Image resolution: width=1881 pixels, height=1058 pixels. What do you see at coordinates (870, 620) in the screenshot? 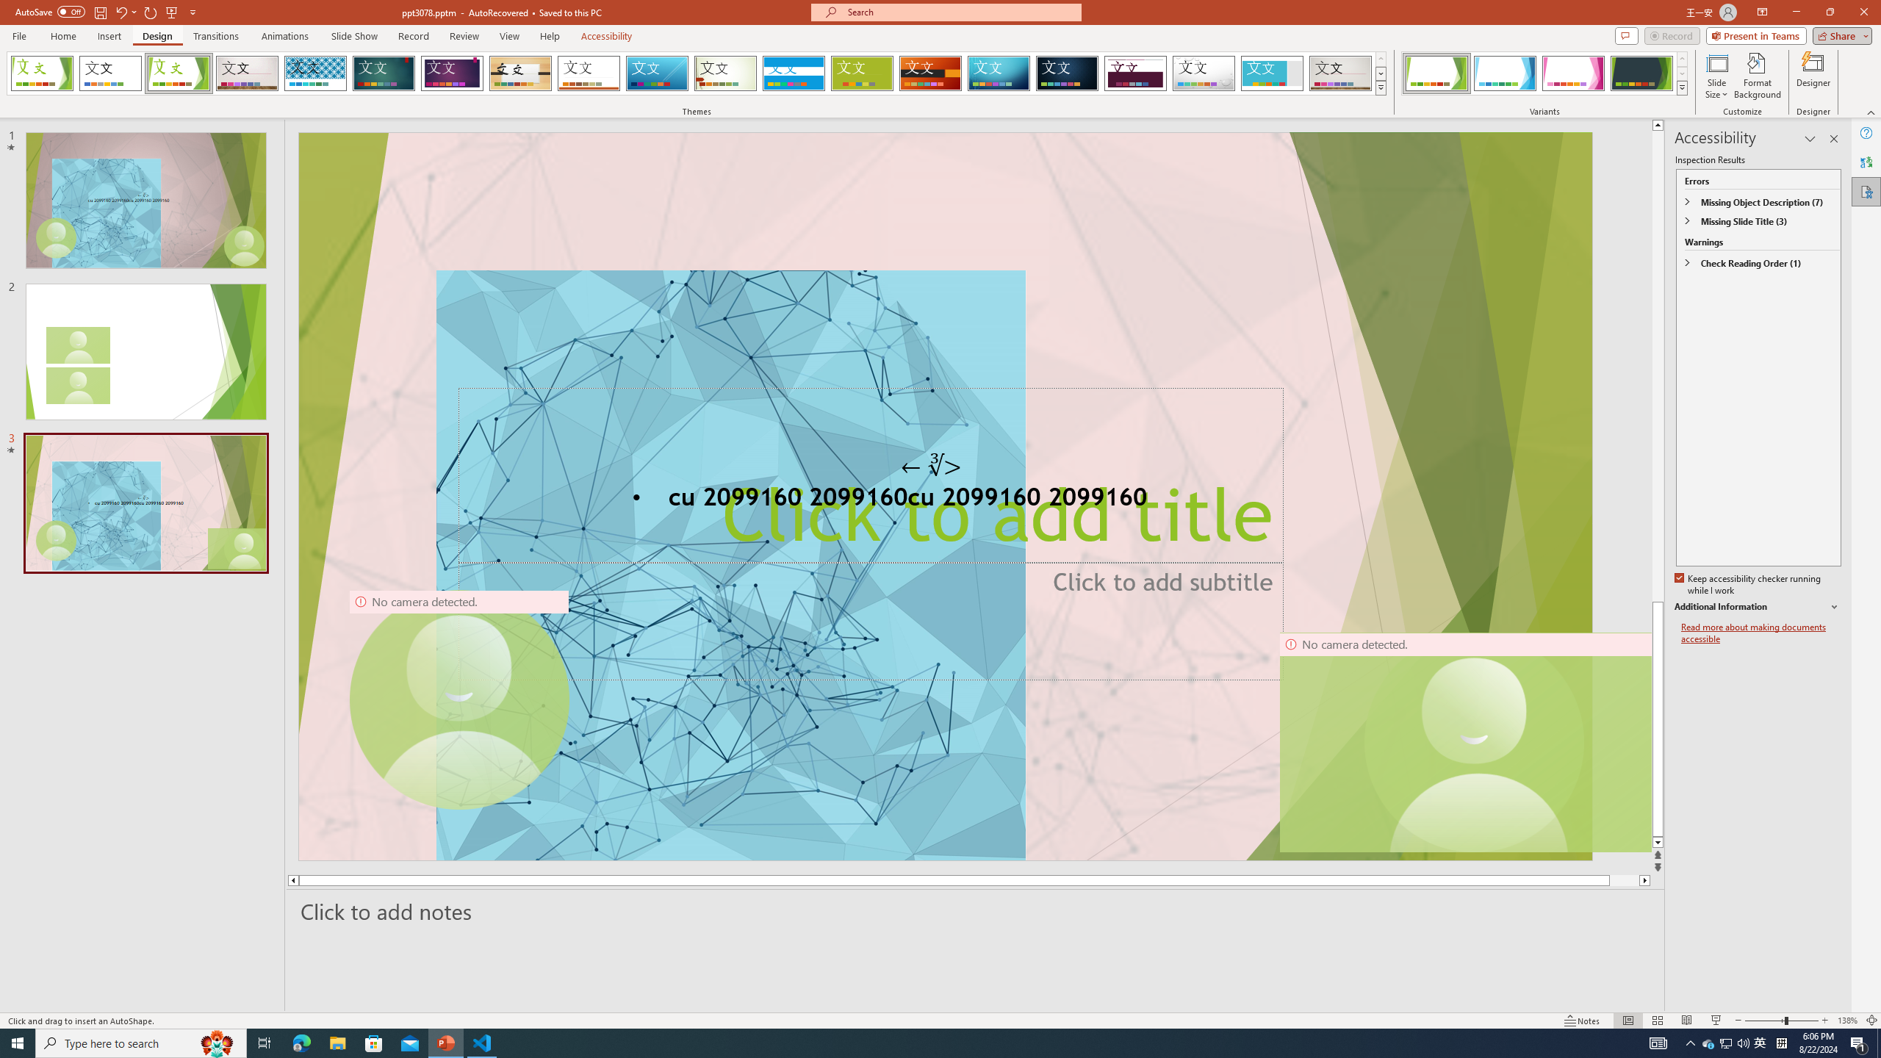
I see `Subtitle TextBox` at bounding box center [870, 620].